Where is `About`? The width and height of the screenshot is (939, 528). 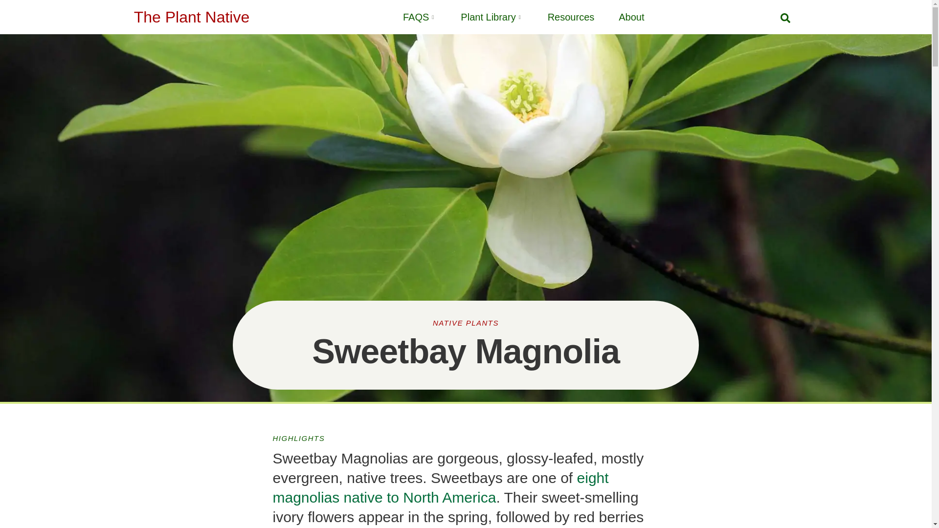 About is located at coordinates (619, 17).